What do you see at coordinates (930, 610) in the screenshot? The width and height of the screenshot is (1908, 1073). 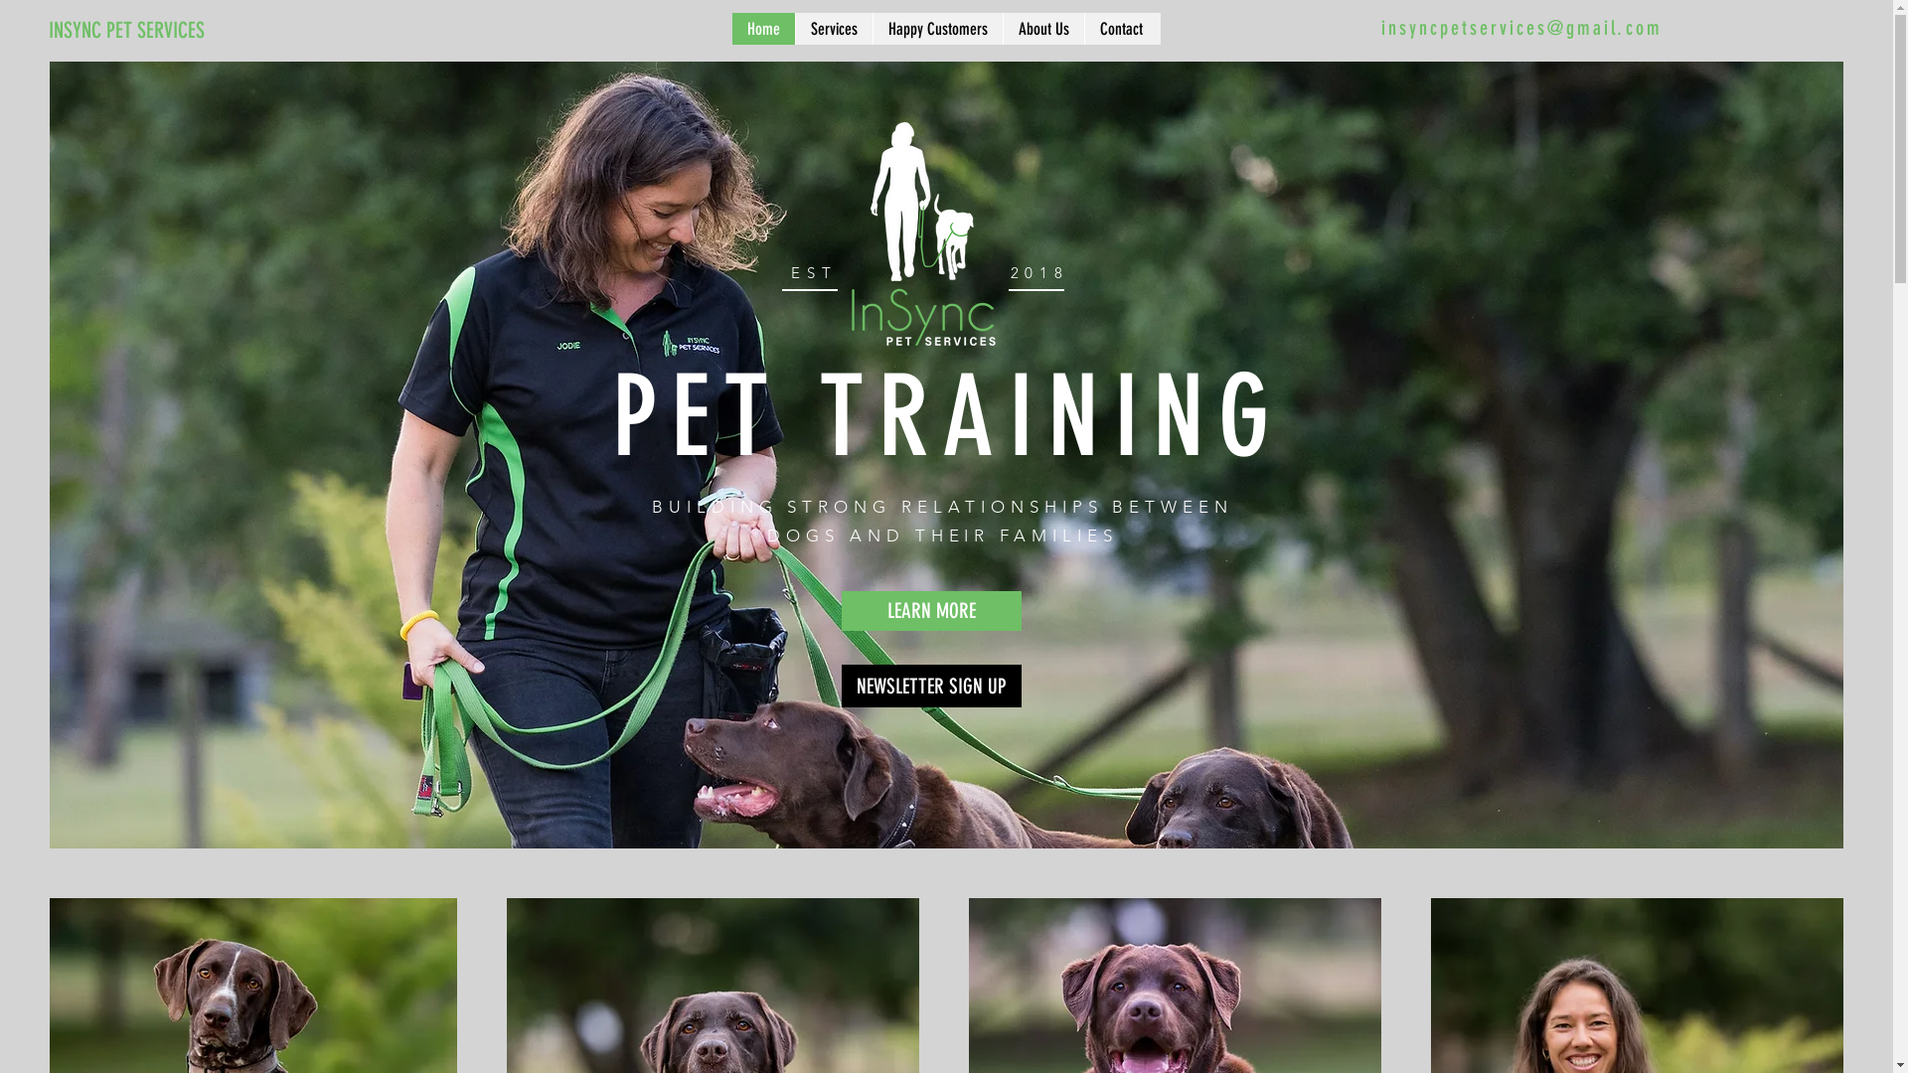 I see `LEARN MORE` at bounding box center [930, 610].